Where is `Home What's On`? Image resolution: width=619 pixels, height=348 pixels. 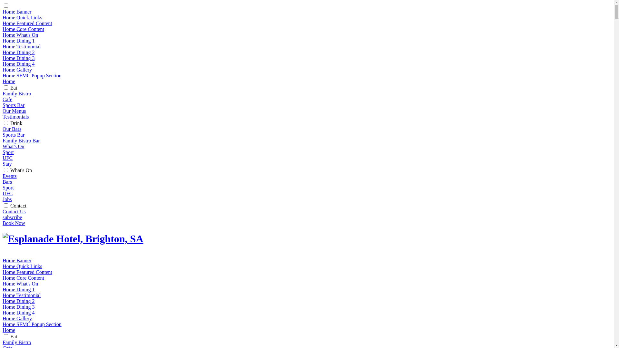
Home What's On is located at coordinates (20, 35).